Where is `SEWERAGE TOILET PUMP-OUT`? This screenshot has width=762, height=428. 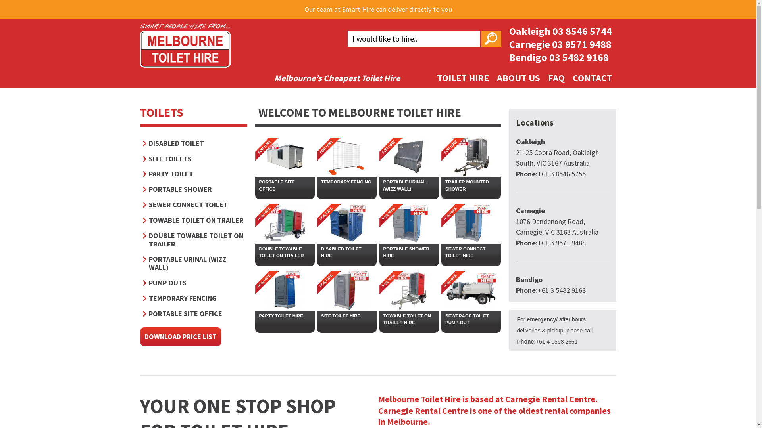 SEWERAGE TOILET PUMP-OUT is located at coordinates (471, 319).